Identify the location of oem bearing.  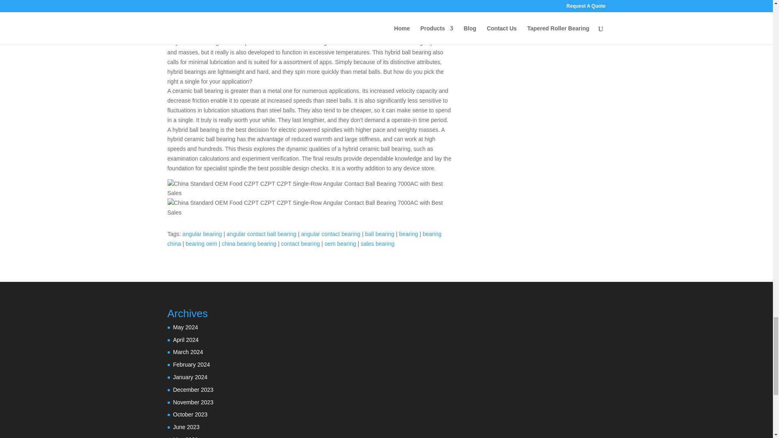
(340, 243).